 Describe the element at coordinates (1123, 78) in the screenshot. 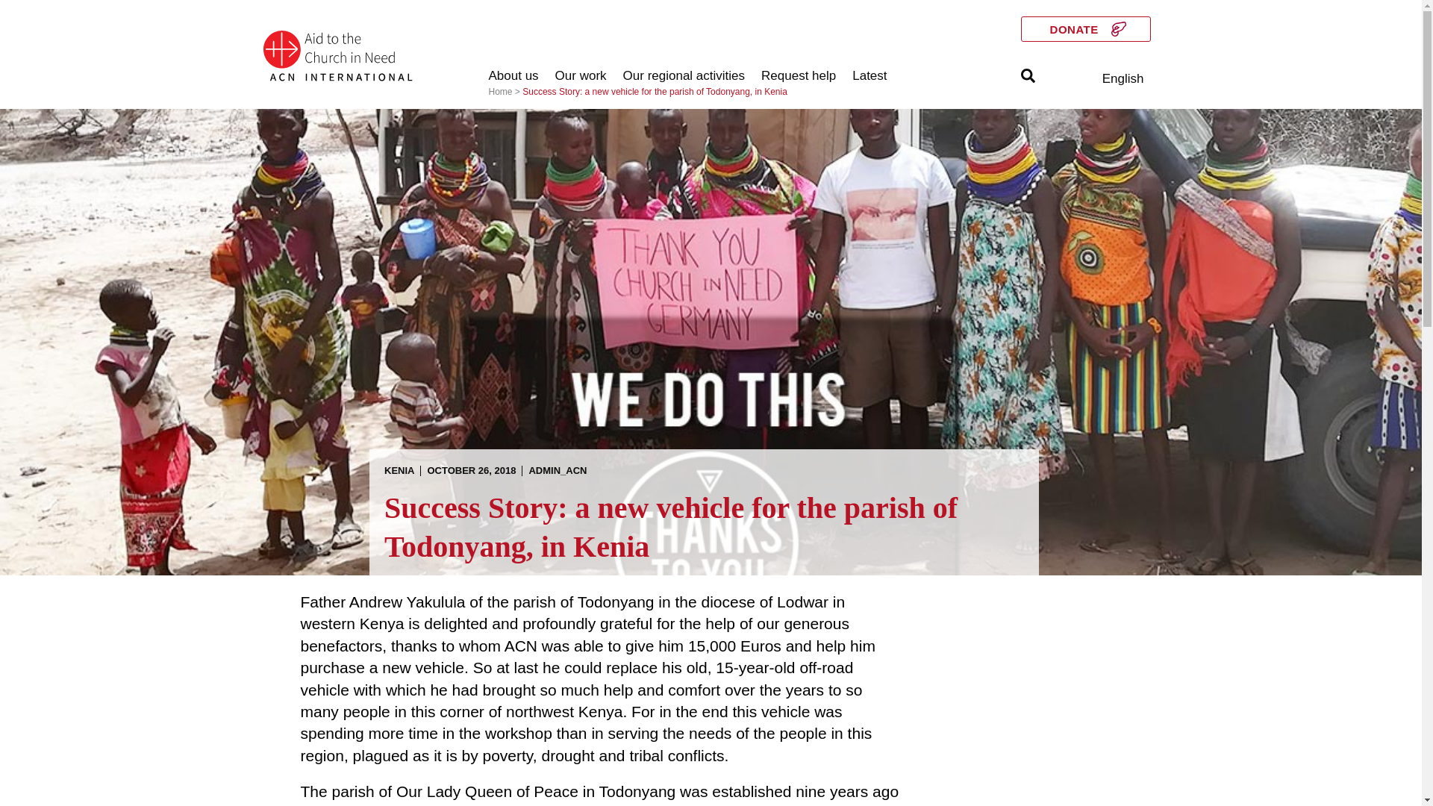

I see `English` at that location.